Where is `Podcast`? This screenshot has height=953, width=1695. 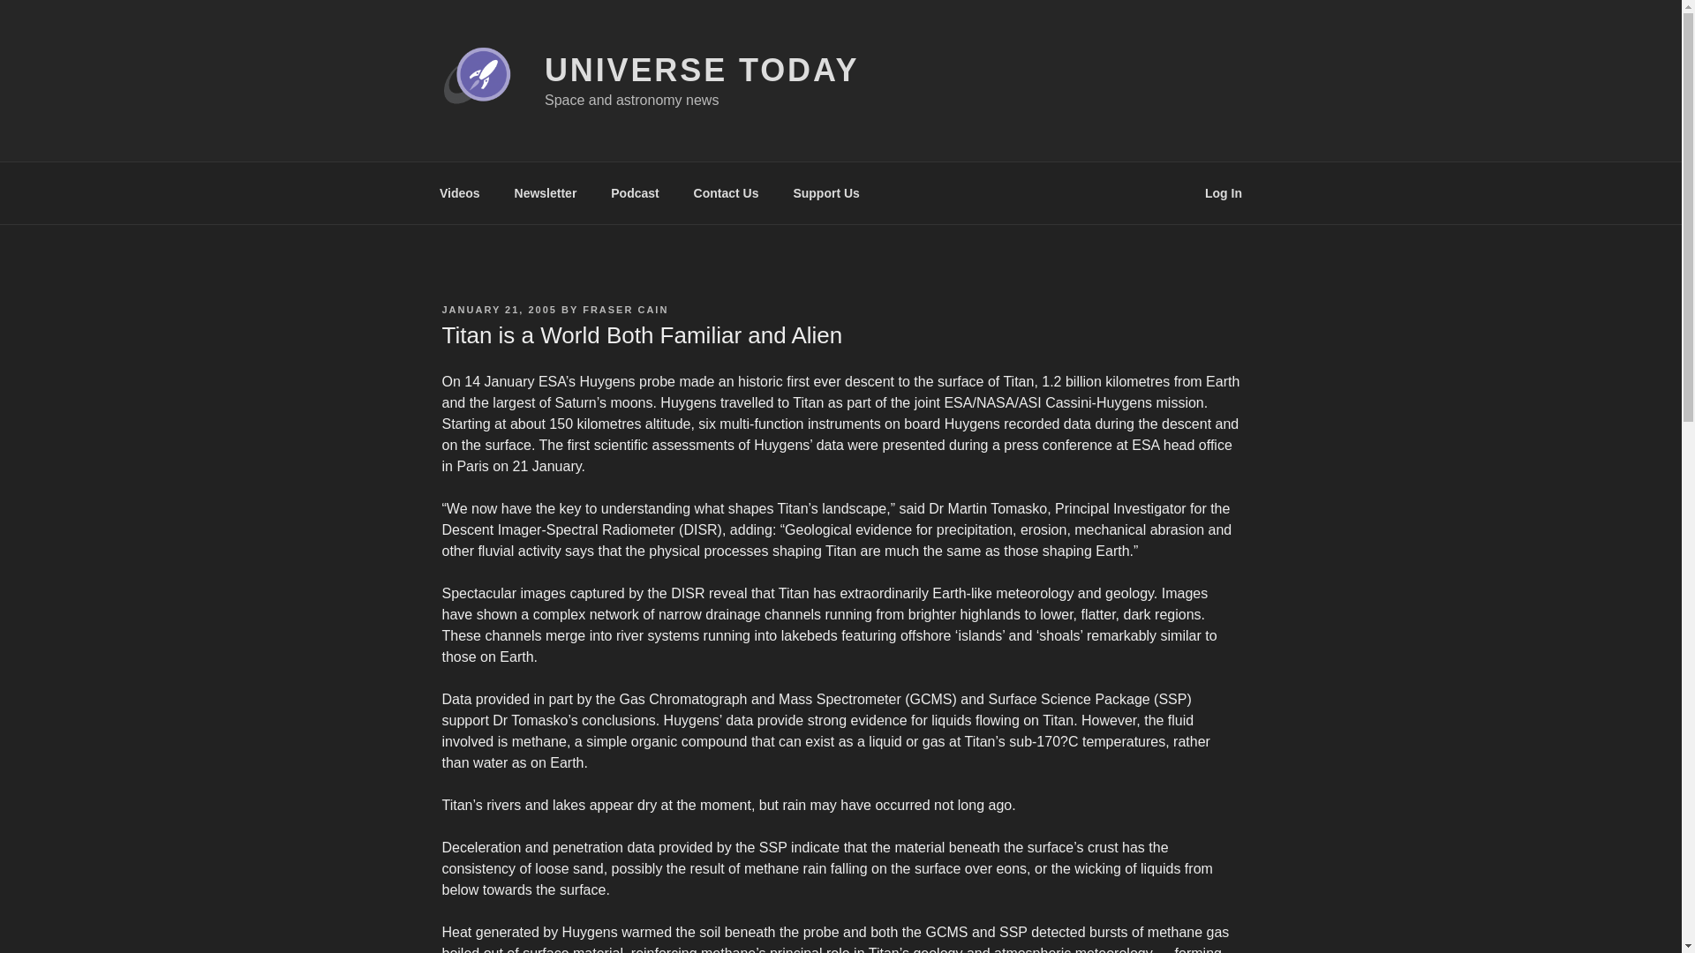
Podcast is located at coordinates (636, 192).